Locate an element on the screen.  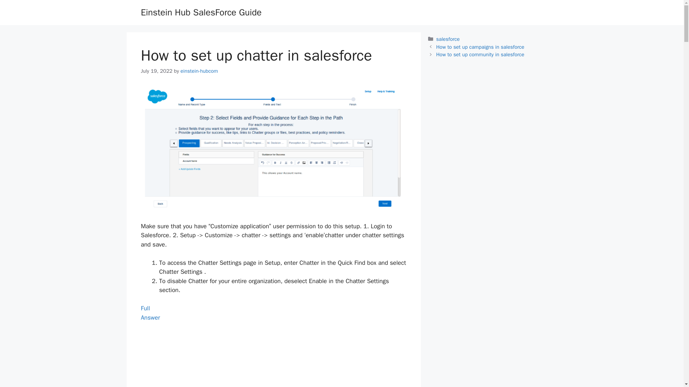
View all posts by einstein-hubcom is located at coordinates (150, 313).